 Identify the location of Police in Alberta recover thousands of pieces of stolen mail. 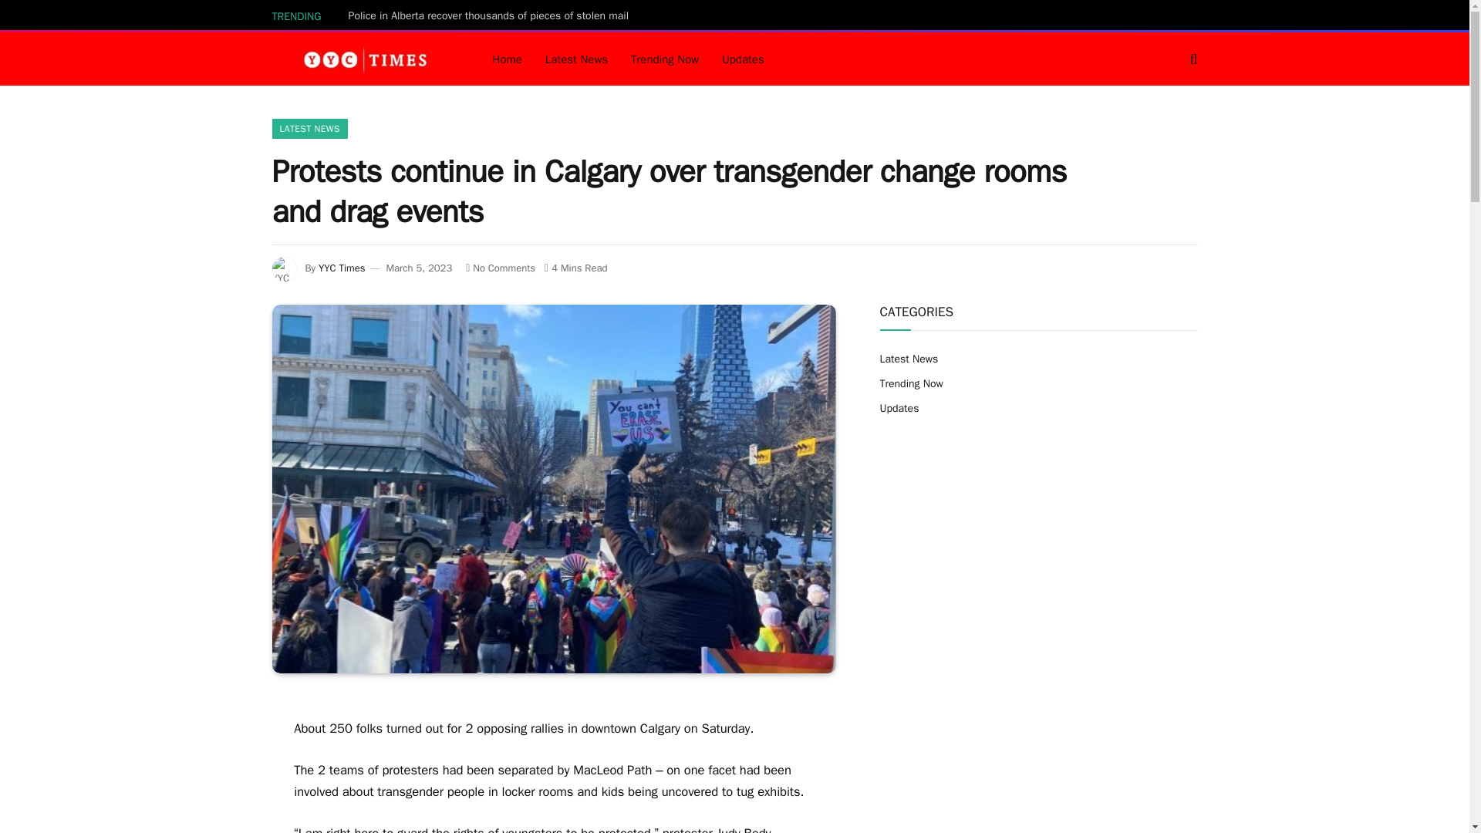
(492, 15).